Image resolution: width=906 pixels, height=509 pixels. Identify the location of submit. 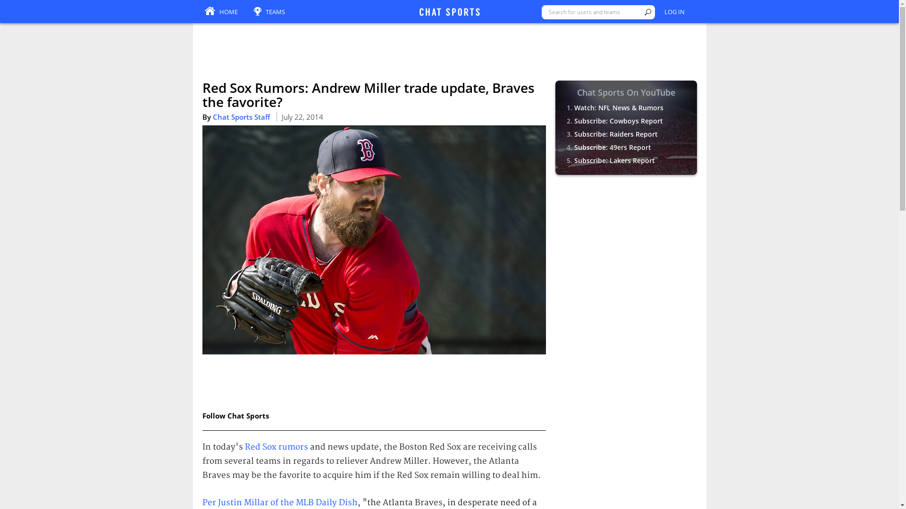
(647, 12).